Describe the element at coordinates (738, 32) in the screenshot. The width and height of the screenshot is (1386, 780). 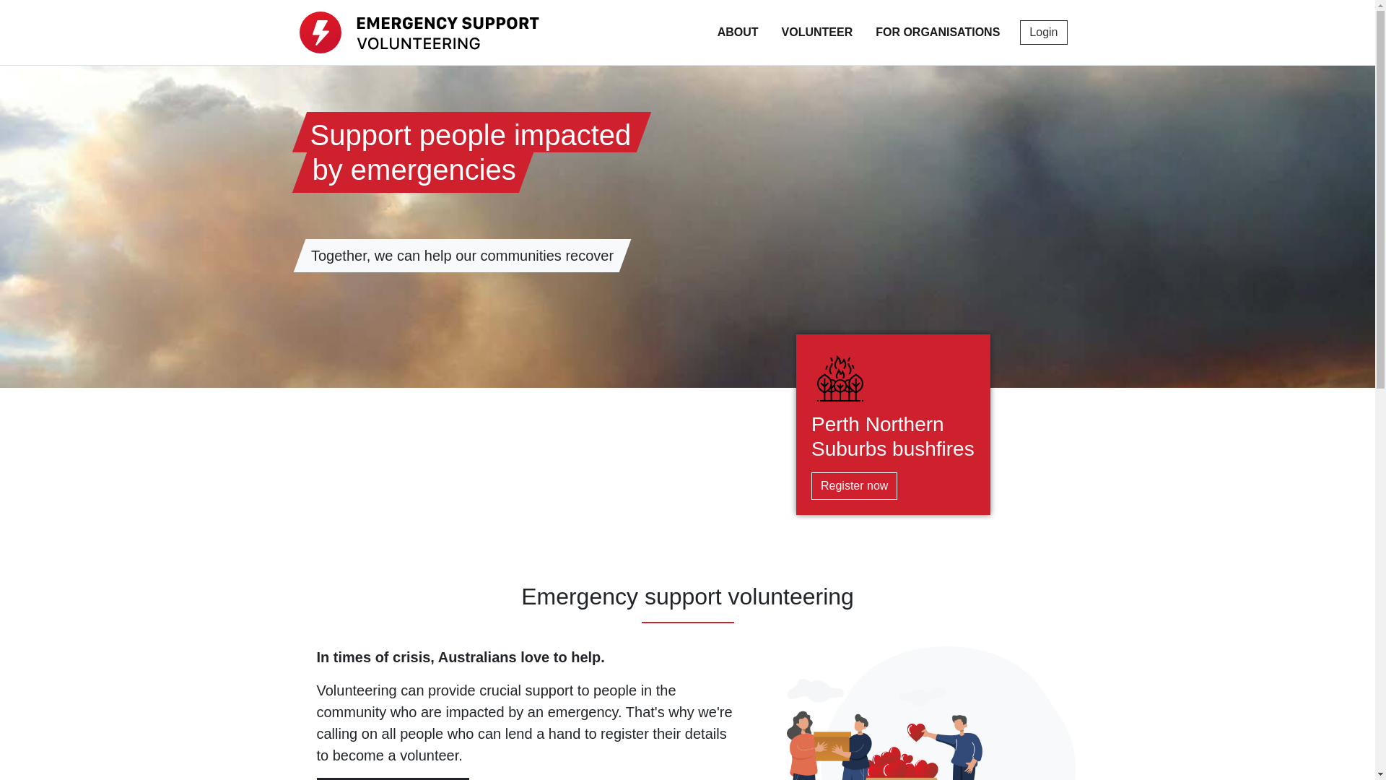
I see `ABOUT` at that location.